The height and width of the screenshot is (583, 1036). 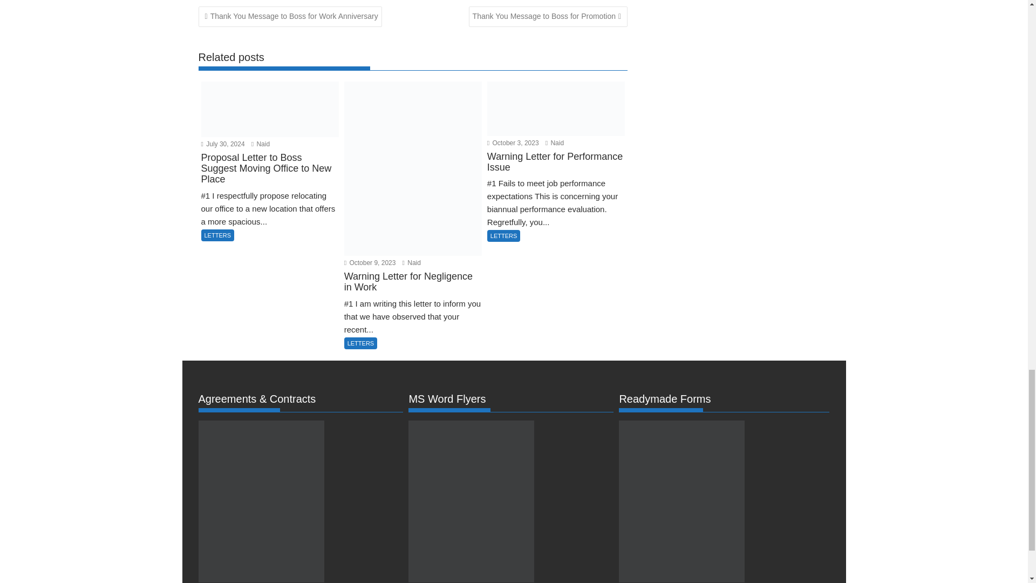 I want to click on Thank You Message to Boss for Promotion, so click(x=548, y=16).